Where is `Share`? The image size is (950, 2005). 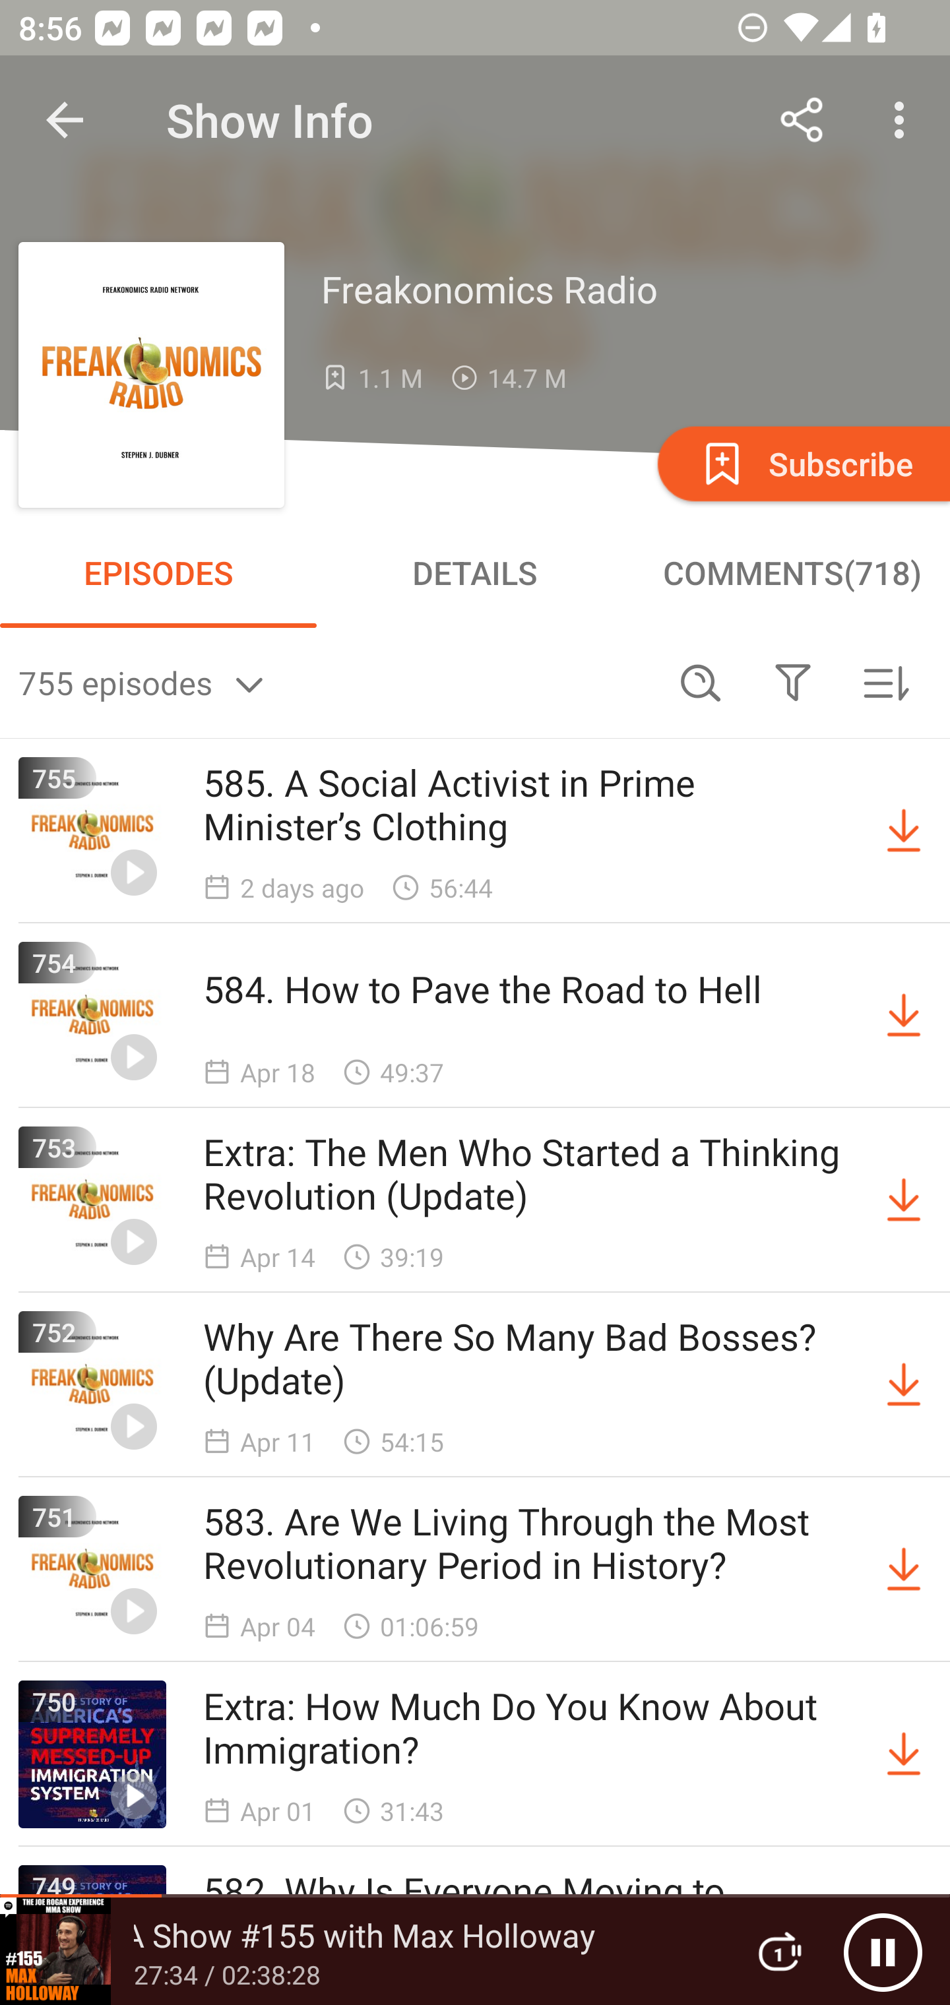
Share is located at coordinates (802, 120).